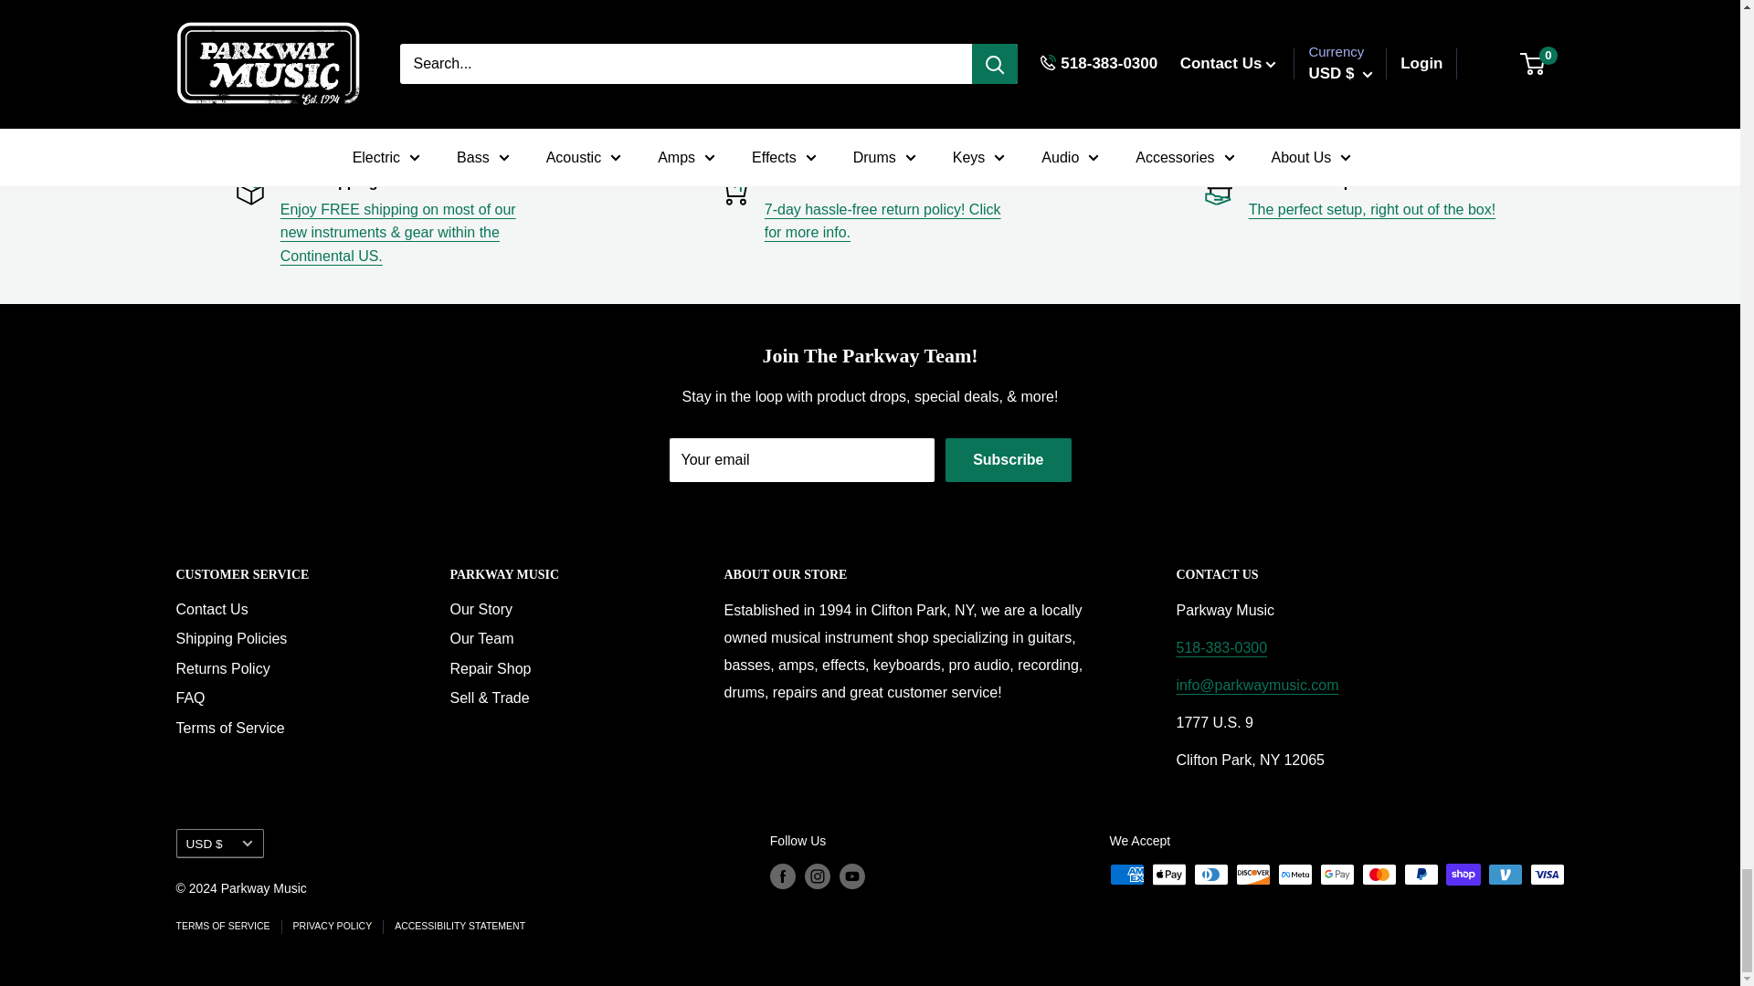 The image size is (1754, 986). I want to click on tel:518-383-0300, so click(1222, 647).